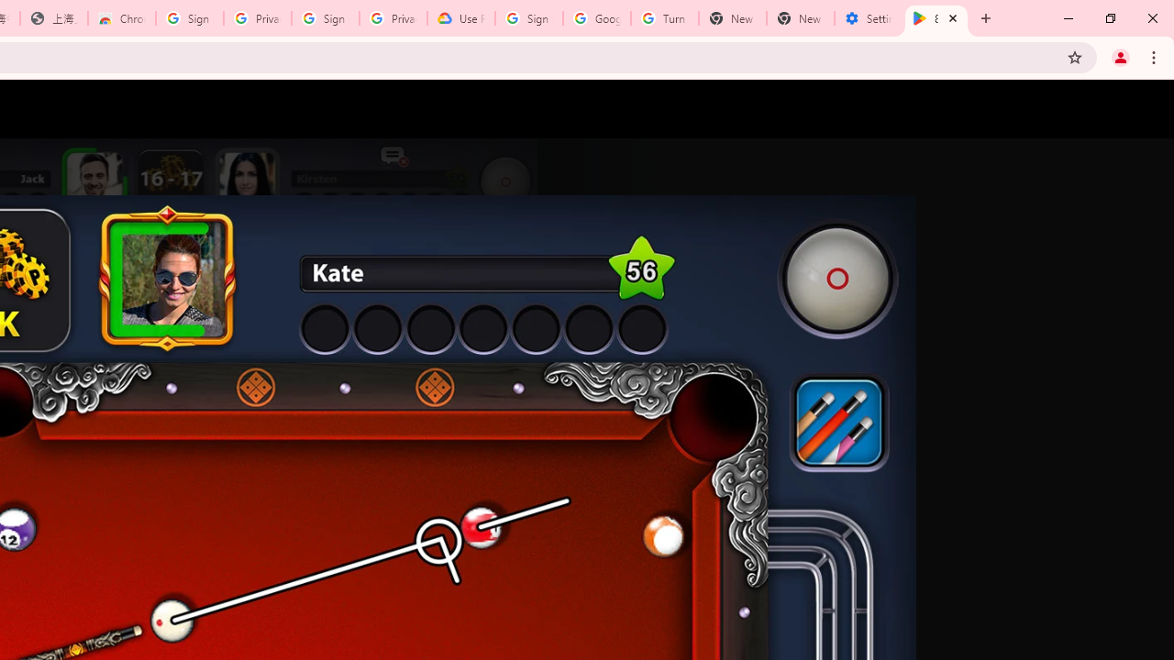 The width and height of the screenshot is (1174, 660). Describe the element at coordinates (664, 18) in the screenshot. I see `Turn cookies on or off - Computer - Google Account Help` at that location.